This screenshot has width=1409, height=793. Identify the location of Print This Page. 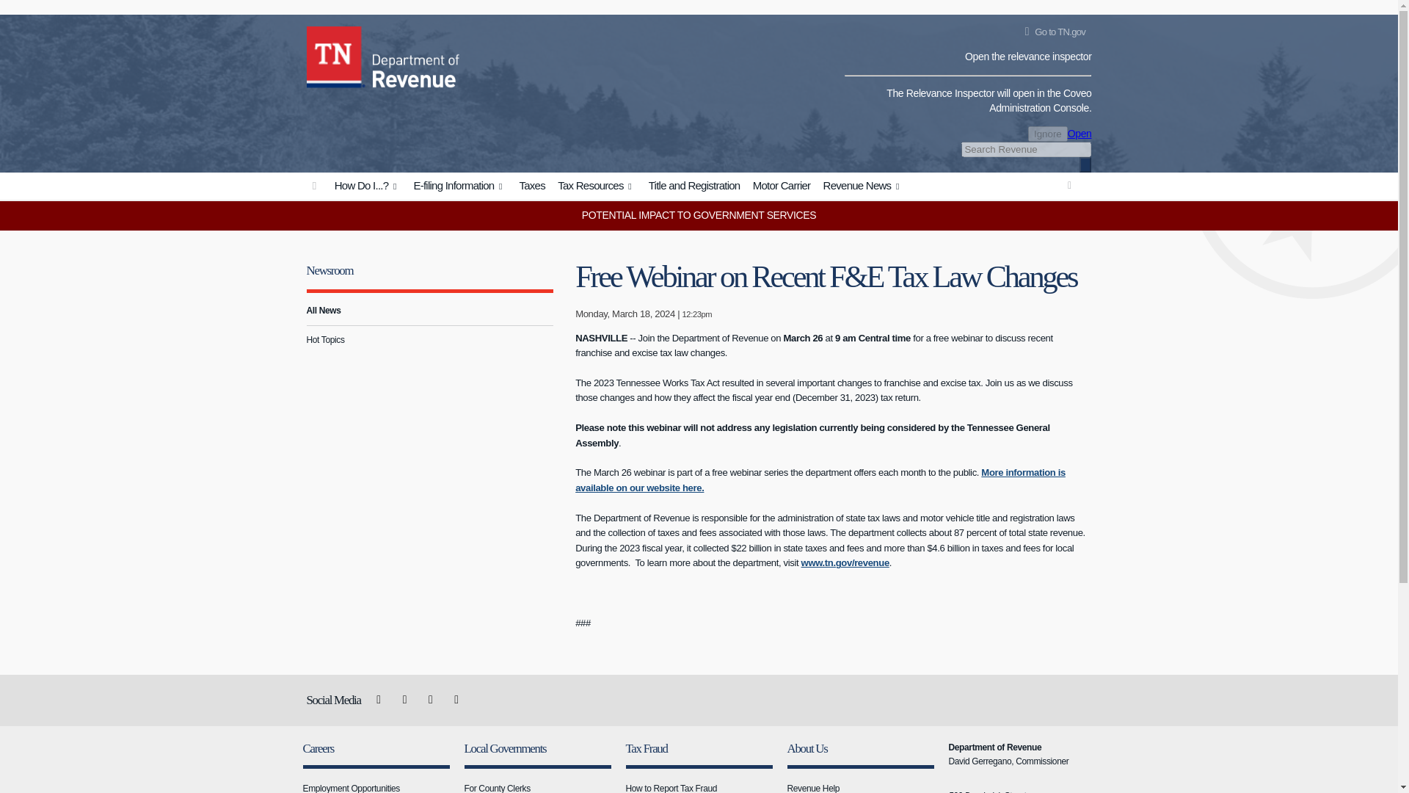
(1070, 185).